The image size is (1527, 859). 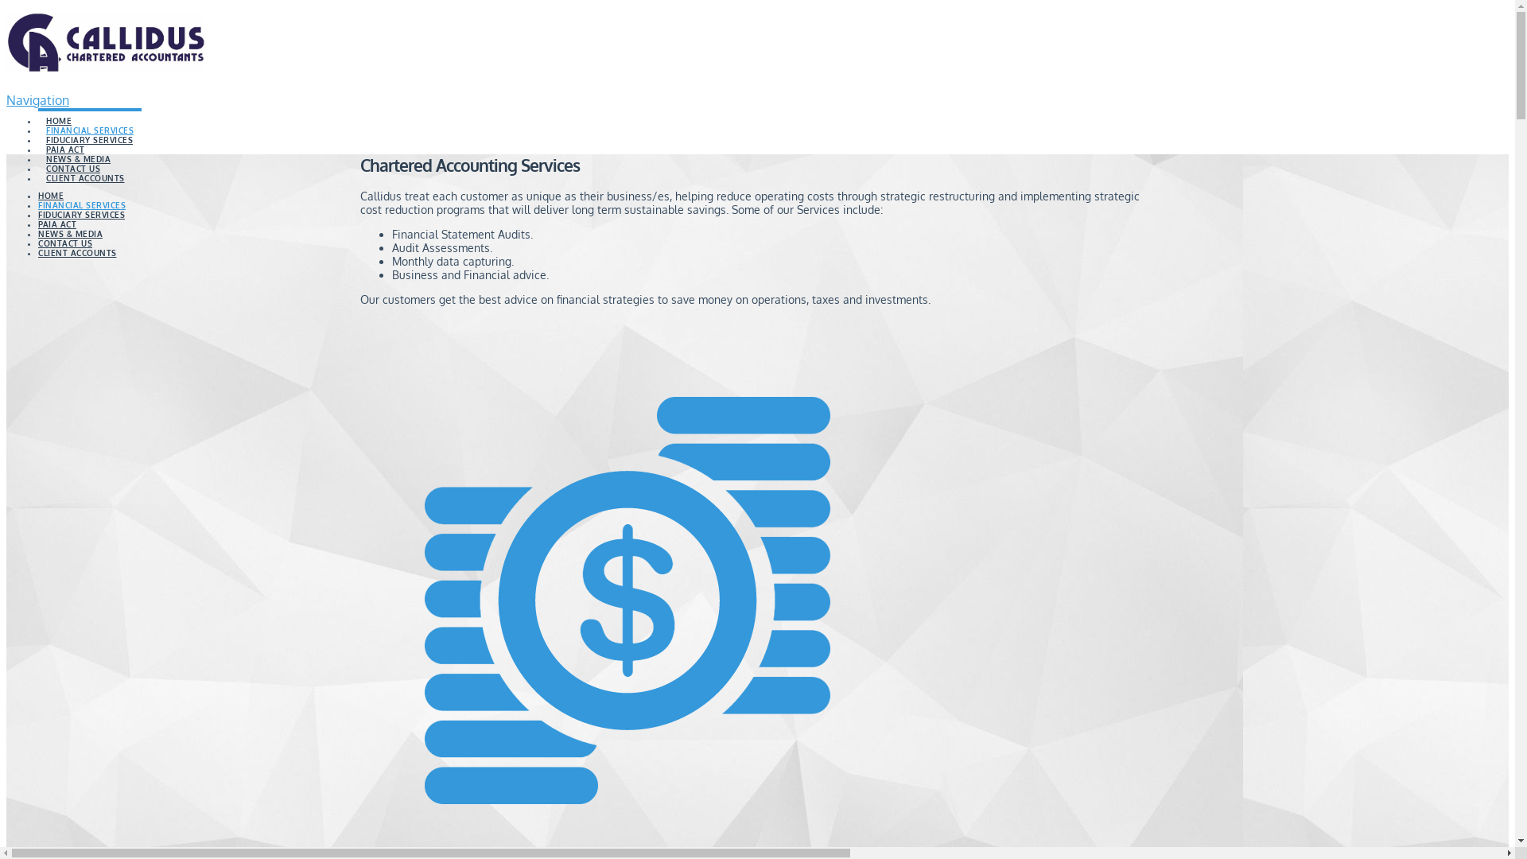 I want to click on Callidus Wealth Management, so click(x=106, y=52).